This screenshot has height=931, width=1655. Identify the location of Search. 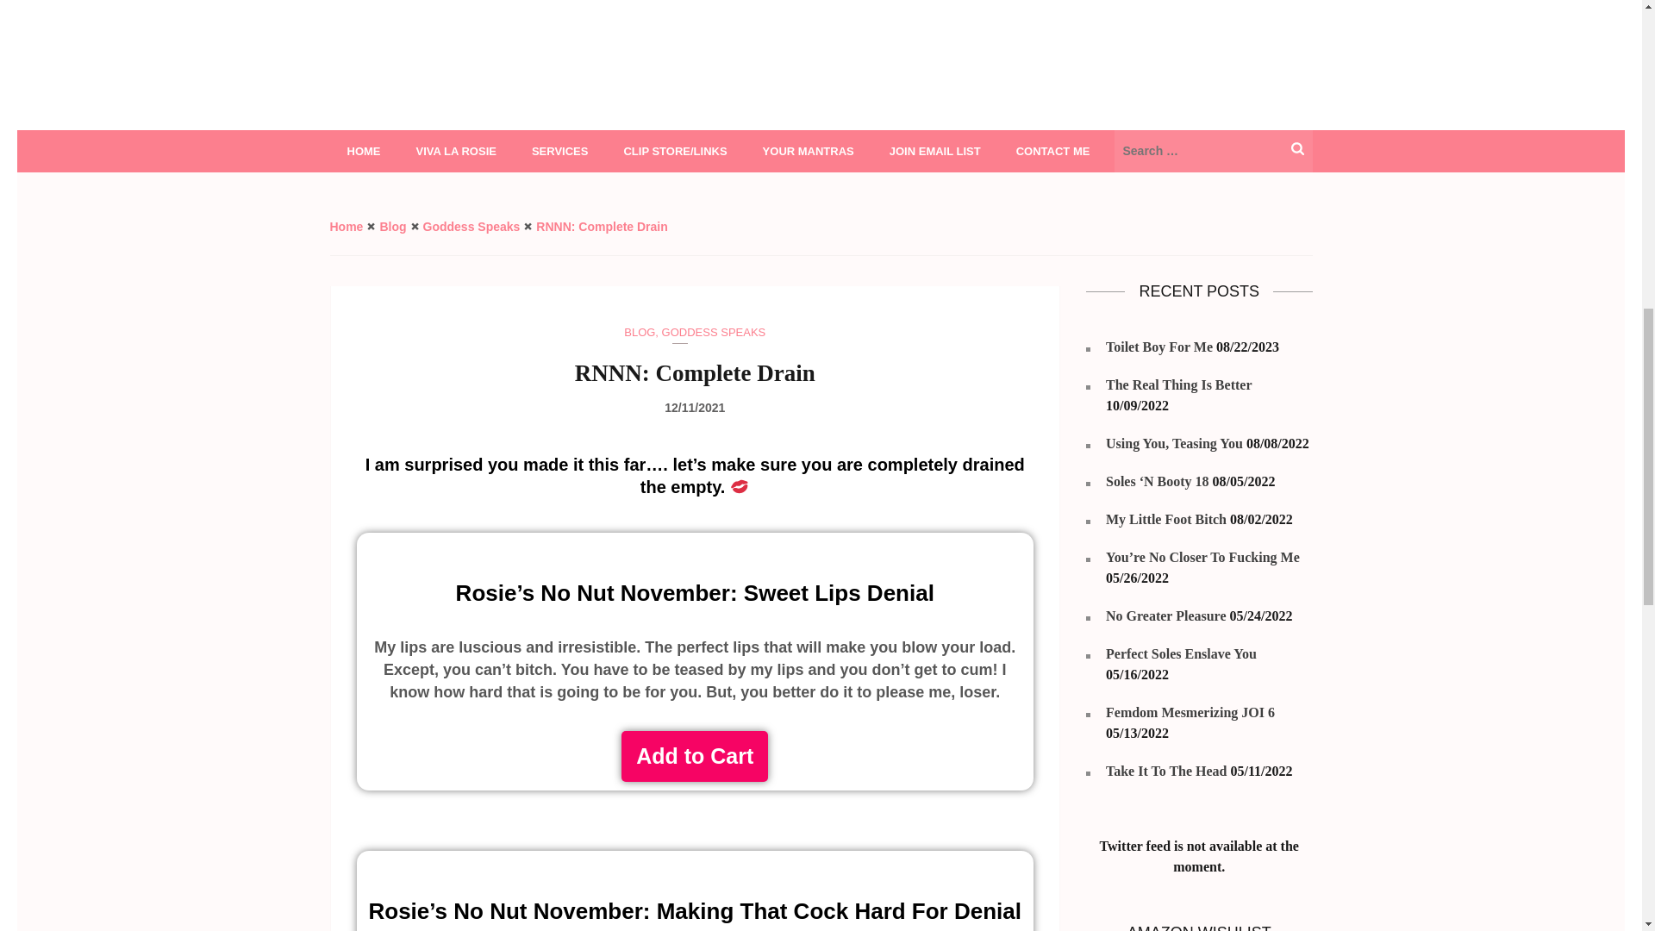
(1296, 148).